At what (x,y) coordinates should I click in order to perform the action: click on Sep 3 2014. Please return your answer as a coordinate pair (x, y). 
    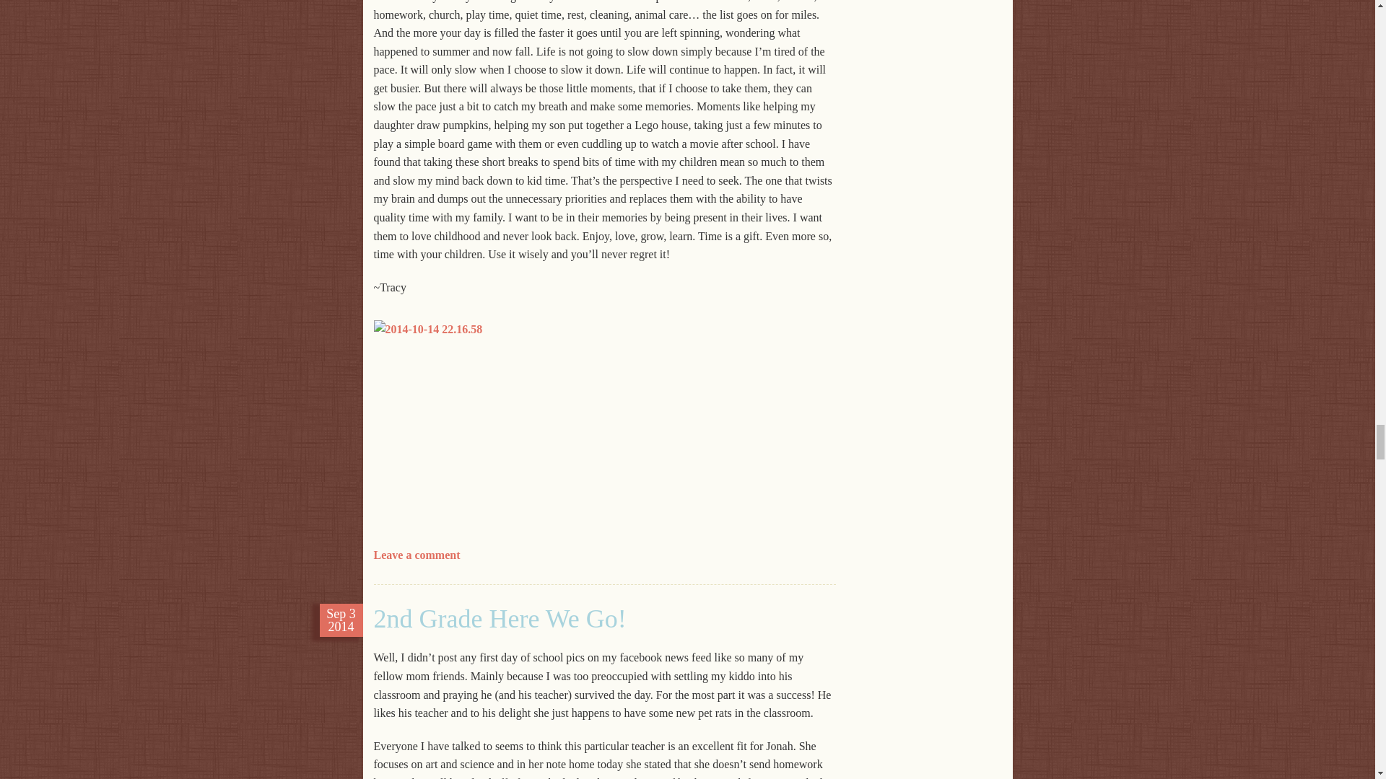
    Looking at the image, I should click on (341, 620).